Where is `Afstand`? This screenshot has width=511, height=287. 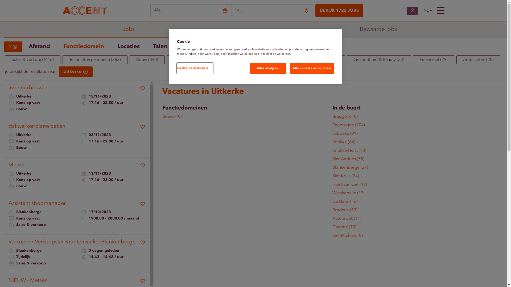
Afstand is located at coordinates (39, 47).